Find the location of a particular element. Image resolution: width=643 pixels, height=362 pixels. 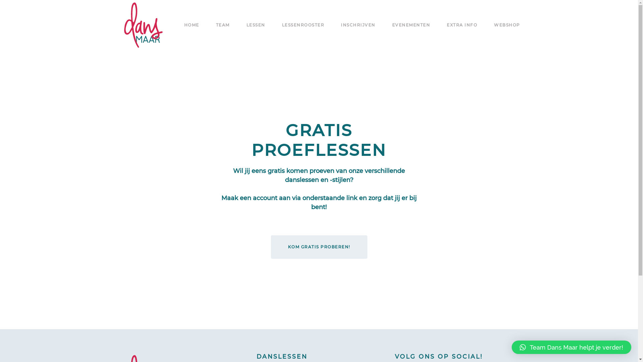

WEBSHOP is located at coordinates (507, 25).